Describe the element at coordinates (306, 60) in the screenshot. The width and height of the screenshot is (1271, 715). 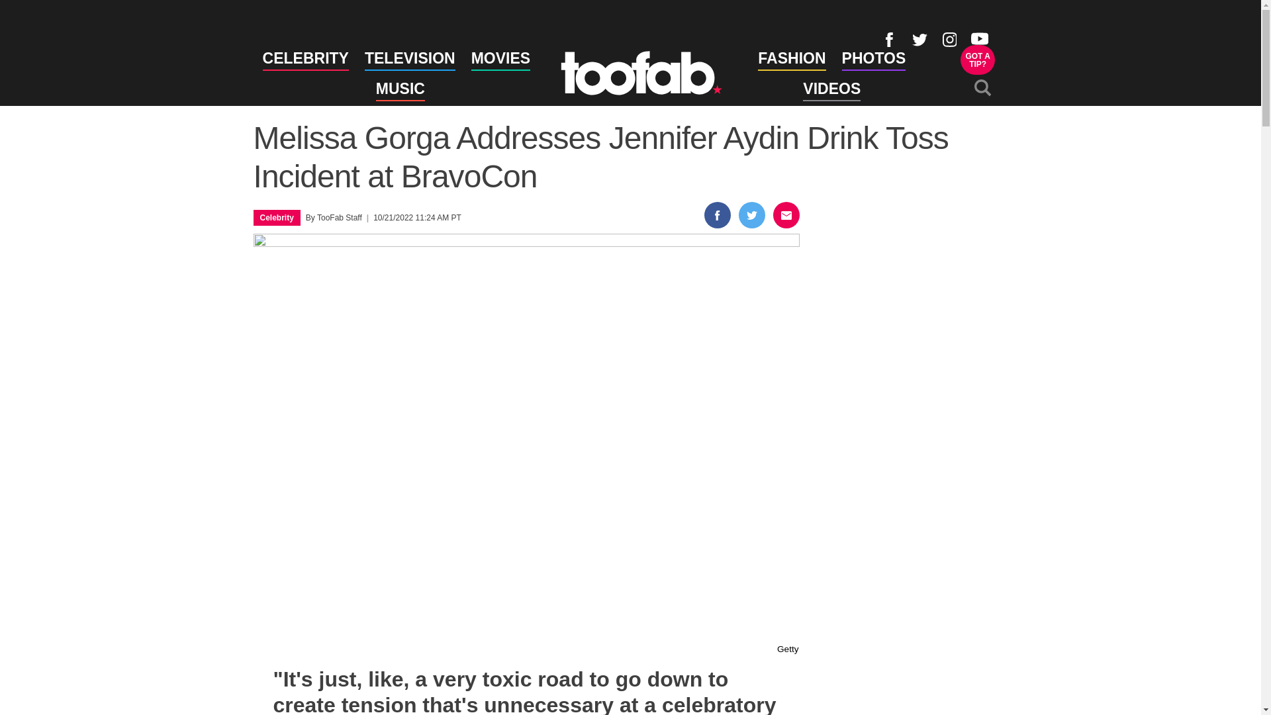
I see `CELEBRITY` at that location.